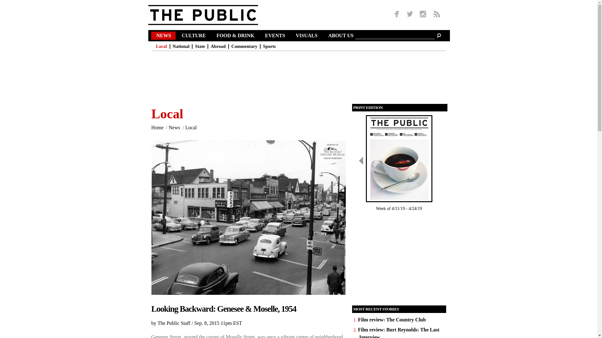 The height and width of the screenshot is (338, 602). What do you see at coordinates (423, 14) in the screenshot?
I see `Follow us on Instagram` at bounding box center [423, 14].